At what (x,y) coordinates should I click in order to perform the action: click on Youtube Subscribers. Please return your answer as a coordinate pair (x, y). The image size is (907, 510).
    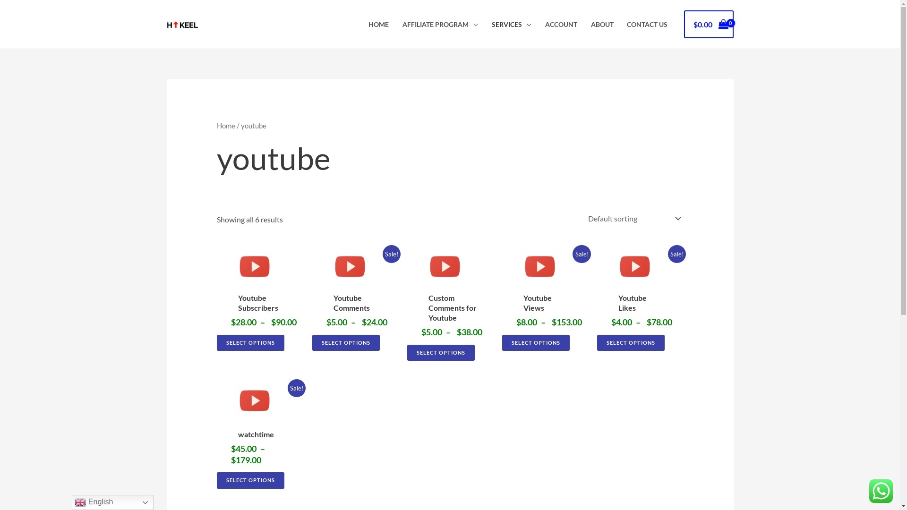
    Looking at the image, I should click on (260, 305).